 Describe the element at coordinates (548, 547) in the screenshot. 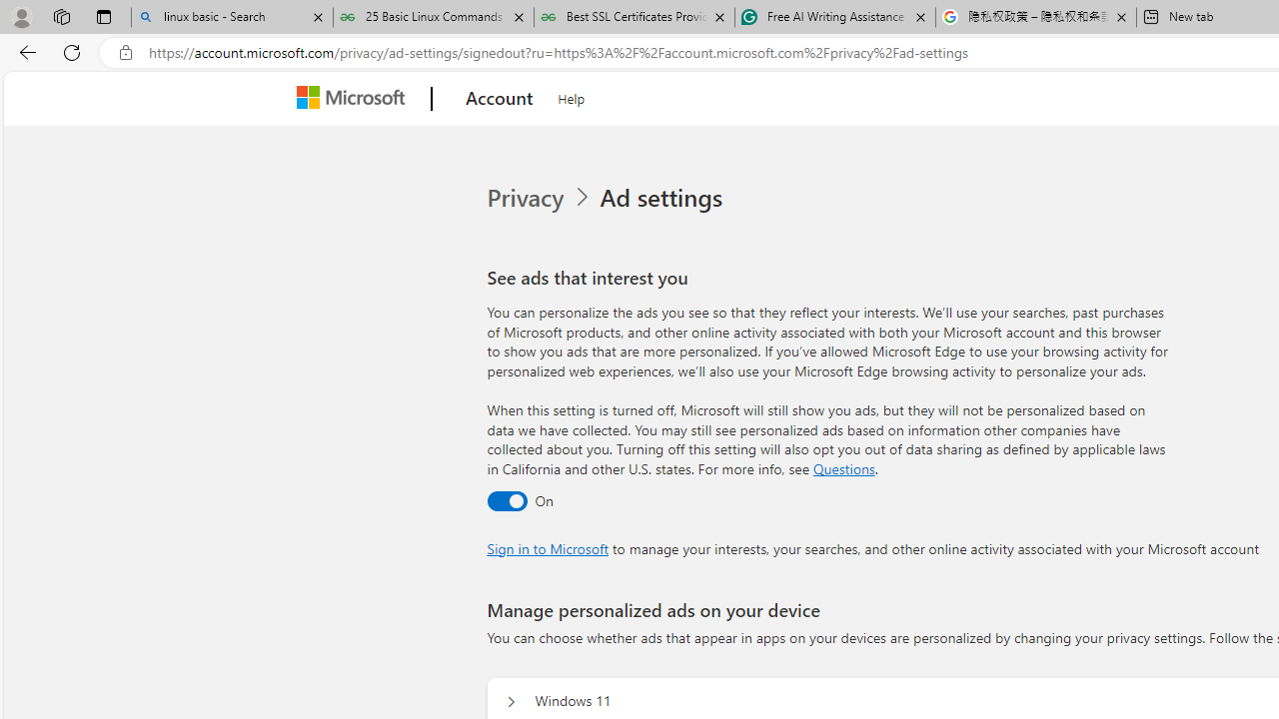

I see `Sign in to Microsoft` at that location.